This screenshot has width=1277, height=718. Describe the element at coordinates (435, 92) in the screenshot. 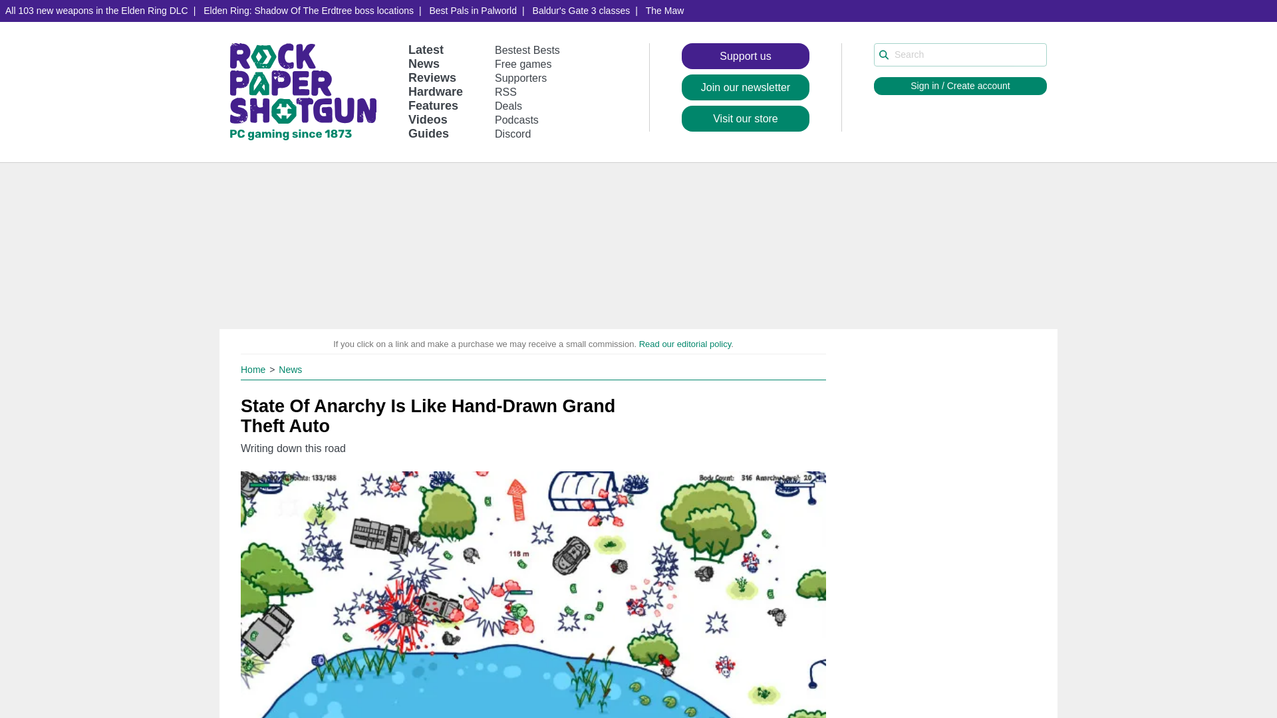

I see `Hardware` at that location.